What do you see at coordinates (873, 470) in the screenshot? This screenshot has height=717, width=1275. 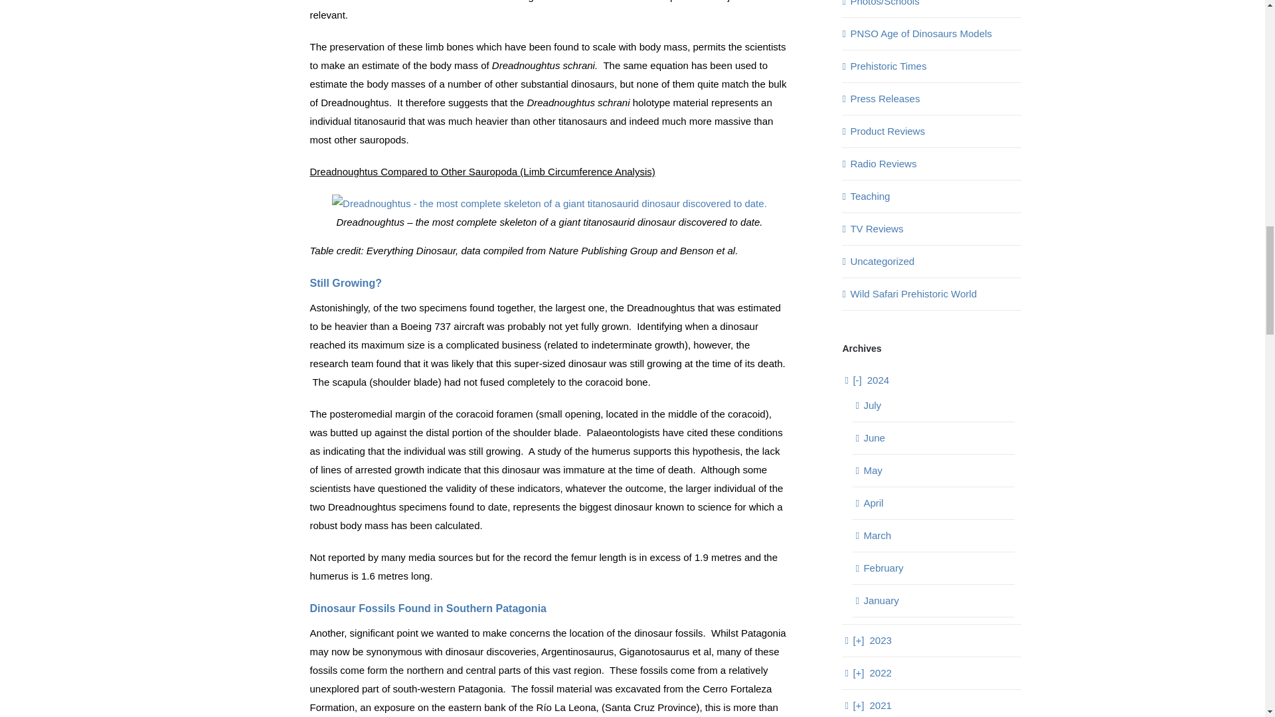 I see `May` at bounding box center [873, 470].